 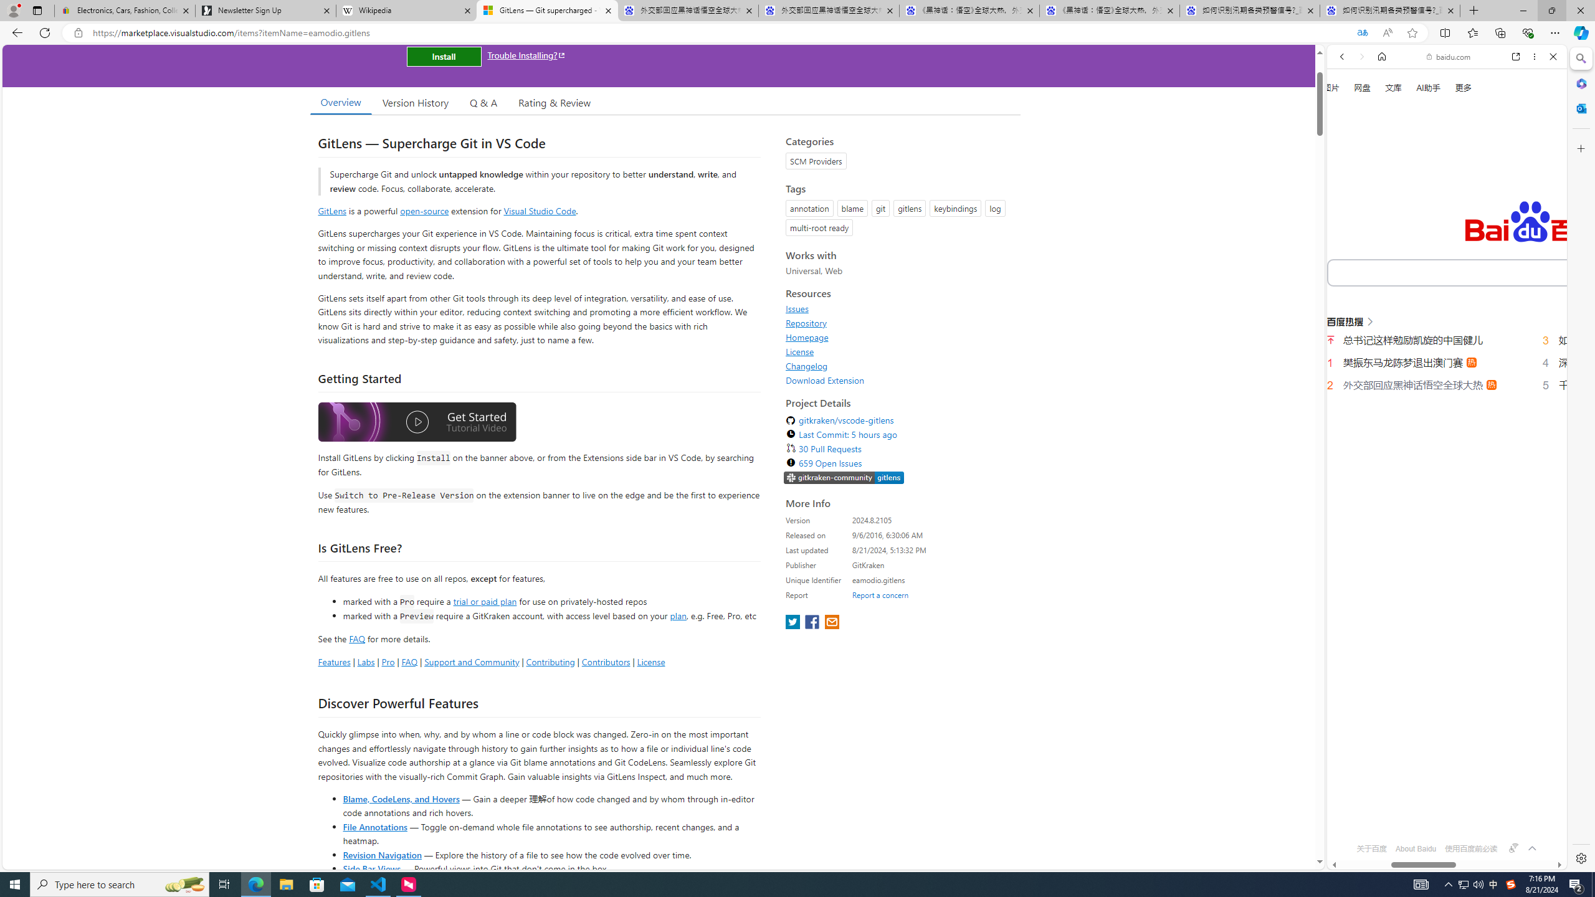 What do you see at coordinates (1581, 458) in the screenshot?
I see `Side bar` at bounding box center [1581, 458].